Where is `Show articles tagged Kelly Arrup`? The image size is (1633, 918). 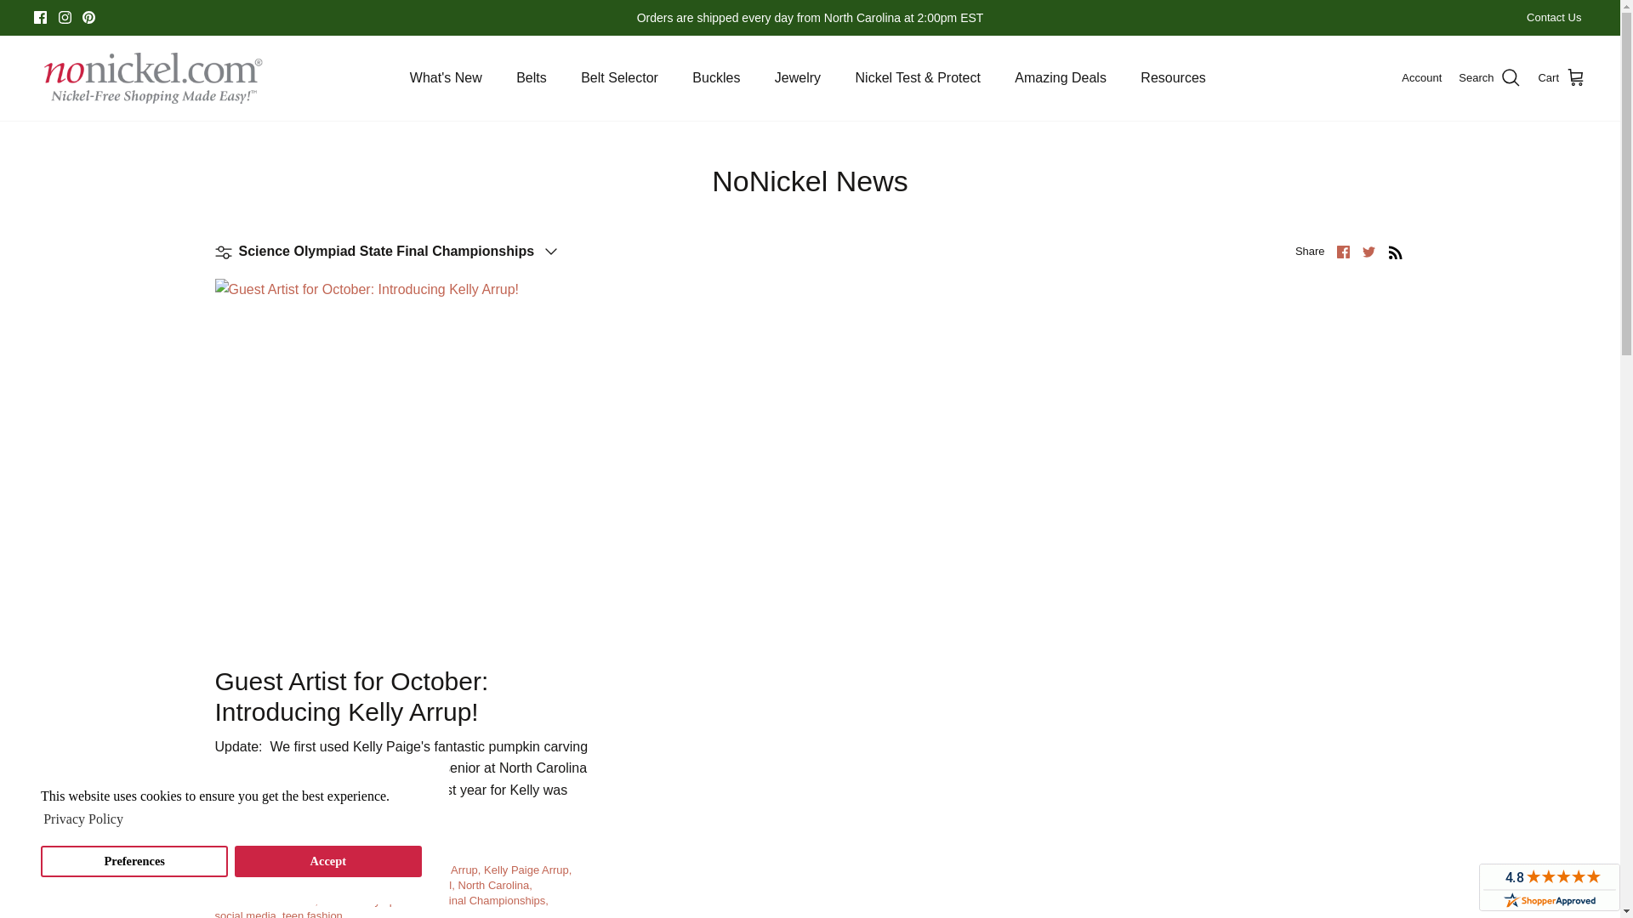 Show articles tagged Kelly Arrup is located at coordinates (452, 870).